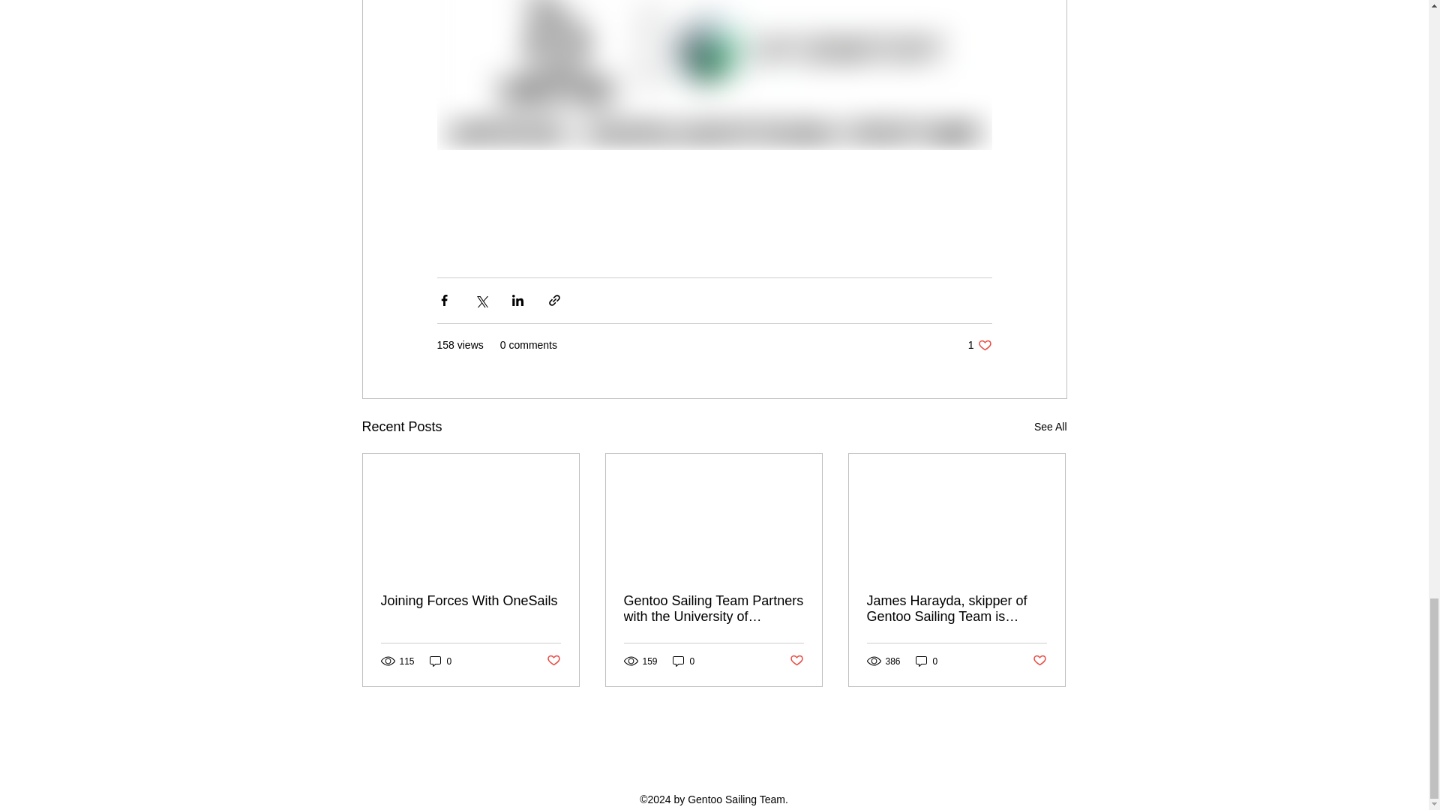  I want to click on See All, so click(1050, 427).